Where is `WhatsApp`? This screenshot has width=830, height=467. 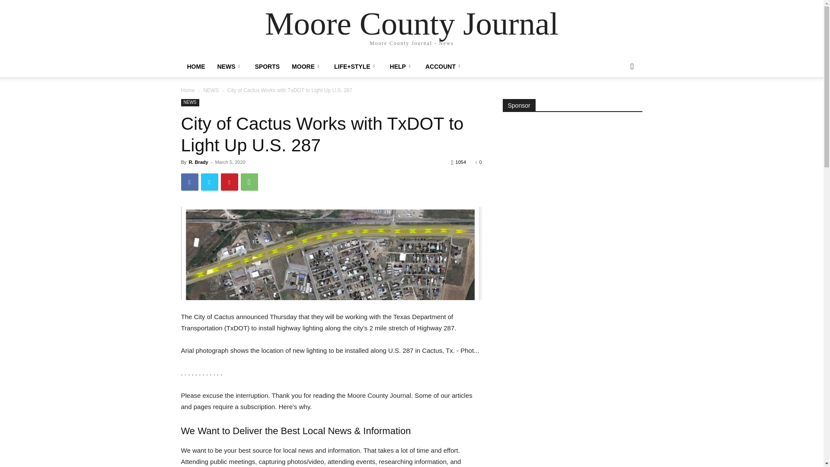
WhatsApp is located at coordinates (249, 182).